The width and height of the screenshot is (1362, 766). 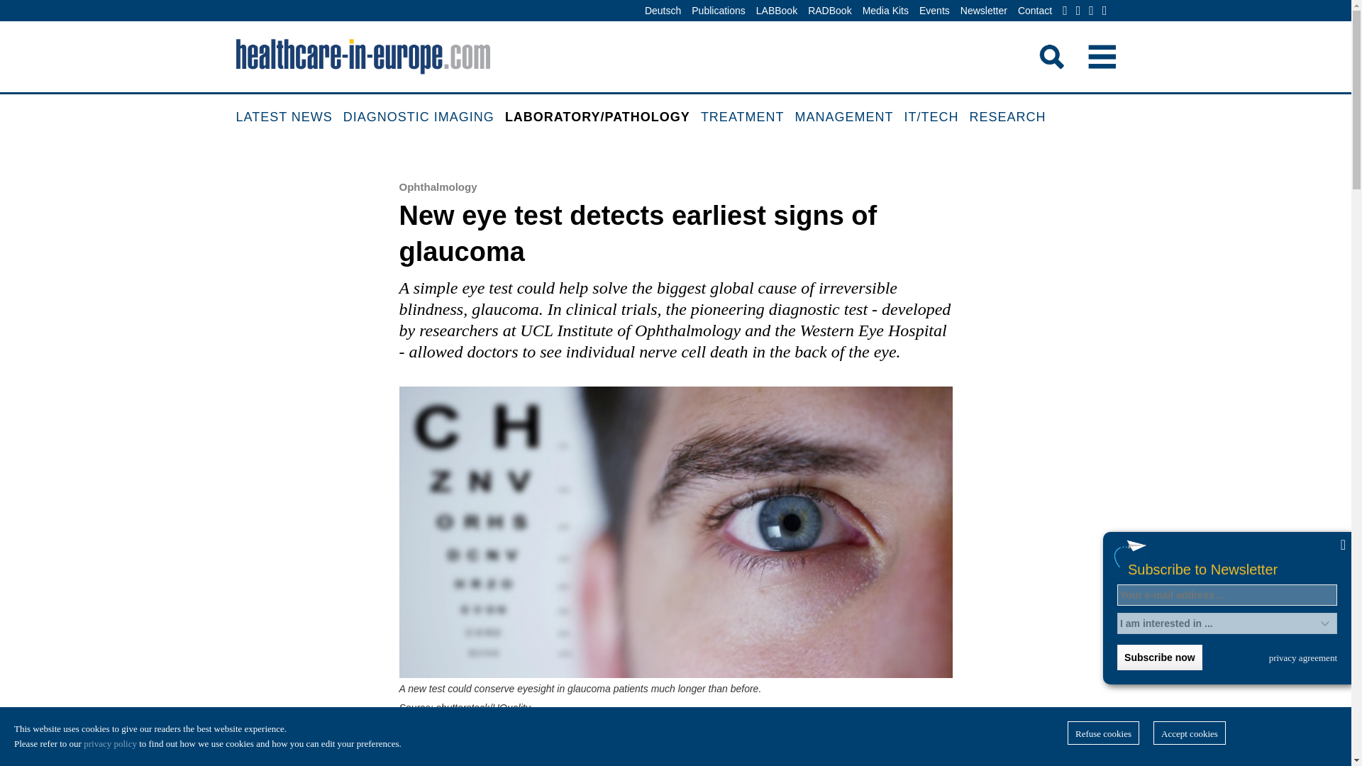 What do you see at coordinates (983, 11) in the screenshot?
I see `Newsletter` at bounding box center [983, 11].